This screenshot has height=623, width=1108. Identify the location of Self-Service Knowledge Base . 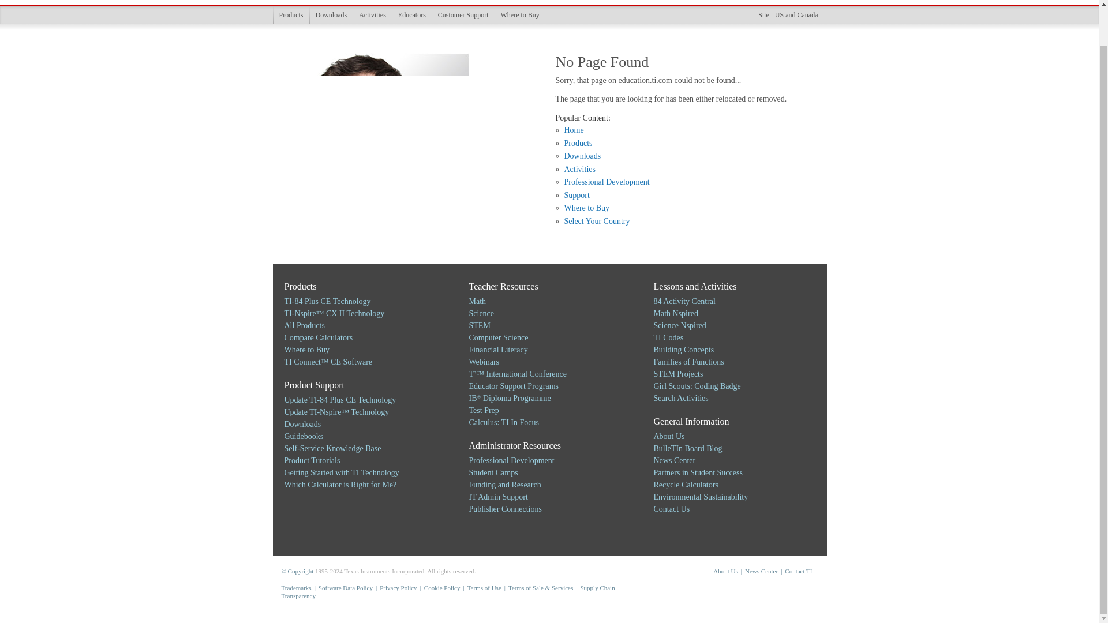
(332, 449).